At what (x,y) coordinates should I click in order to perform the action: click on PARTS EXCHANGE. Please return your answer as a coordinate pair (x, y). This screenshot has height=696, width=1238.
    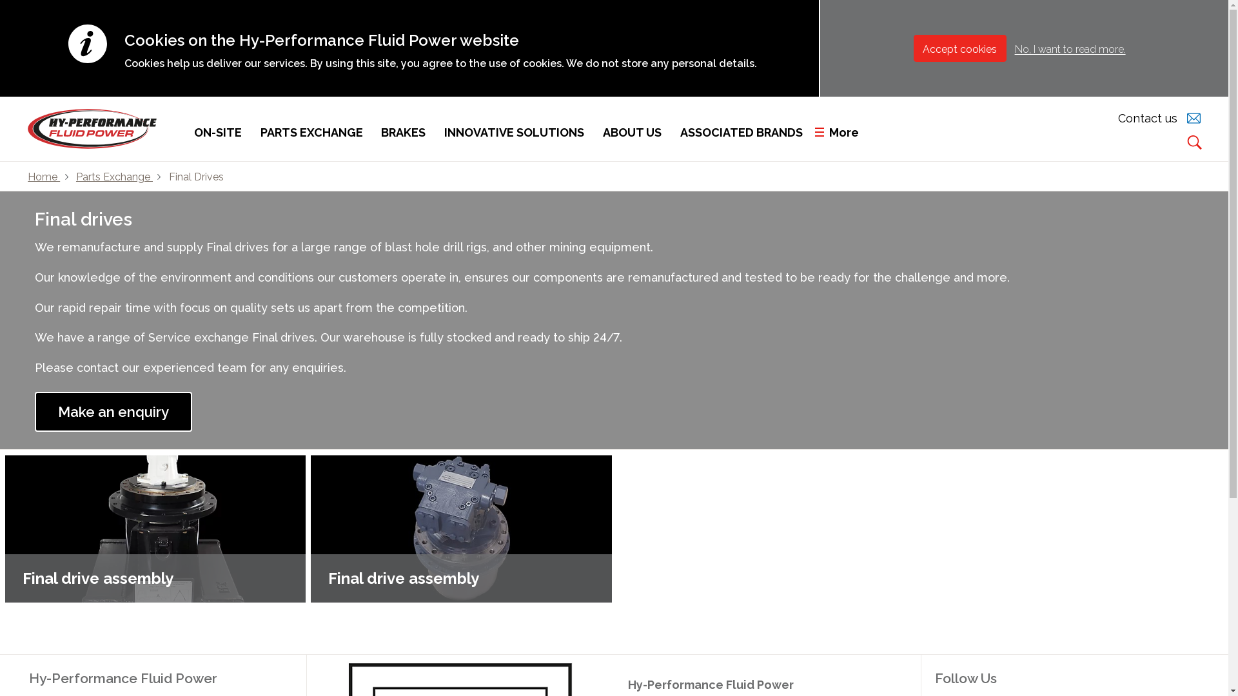
    Looking at the image, I should click on (312, 129).